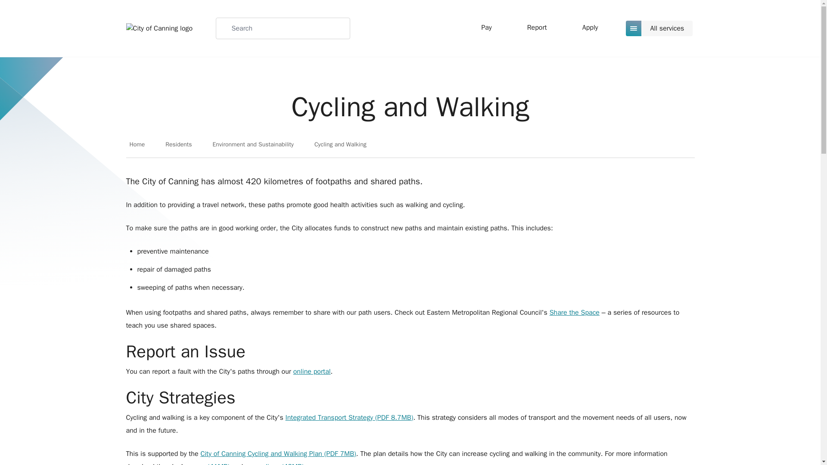  I want to click on Cycling Walking Plan Maps Appendices, so click(274, 463).